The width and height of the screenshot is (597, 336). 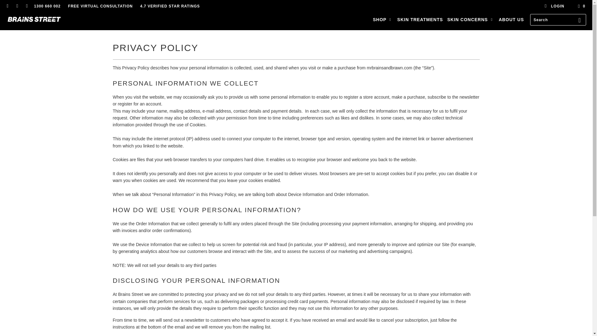 I want to click on Brains Street on Facebook, so click(x=7, y=6).